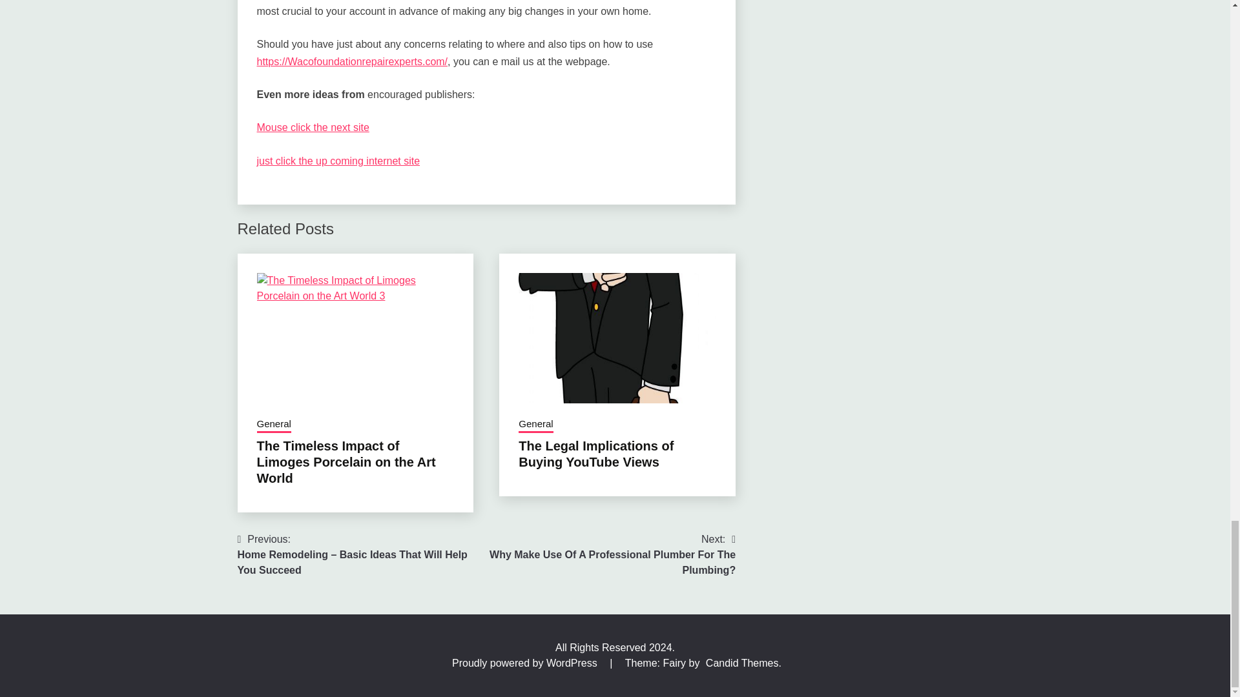 The width and height of the screenshot is (1240, 697). Describe the element at coordinates (346, 462) in the screenshot. I see `The Timeless Impact of Limoges Porcelain on the Art World` at that location.